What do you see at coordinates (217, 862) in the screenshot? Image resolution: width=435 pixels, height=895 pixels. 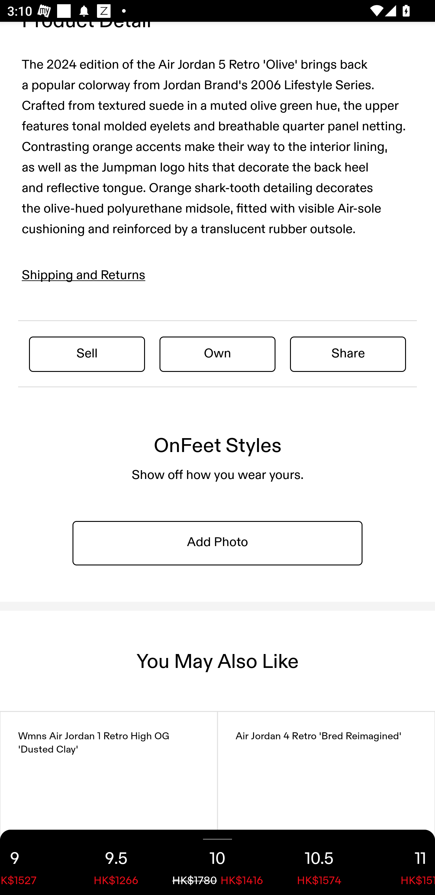 I see `10 HK$1780 HK$1416` at bounding box center [217, 862].